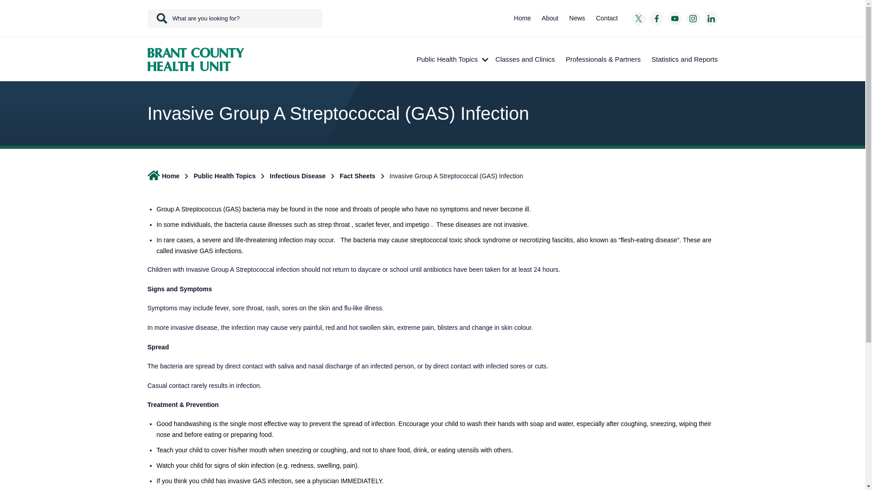 The width and height of the screenshot is (872, 490). Describe the element at coordinates (550, 18) in the screenshot. I see `About` at that location.